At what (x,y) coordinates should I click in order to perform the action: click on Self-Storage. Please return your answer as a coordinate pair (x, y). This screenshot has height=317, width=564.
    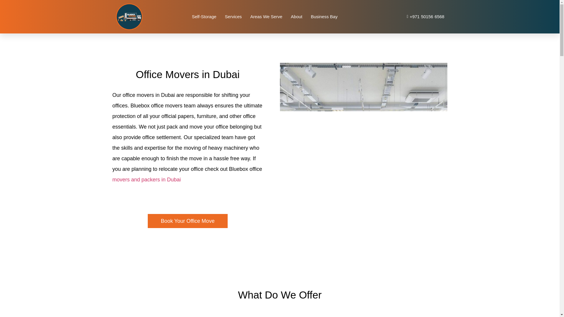
    Looking at the image, I should click on (204, 17).